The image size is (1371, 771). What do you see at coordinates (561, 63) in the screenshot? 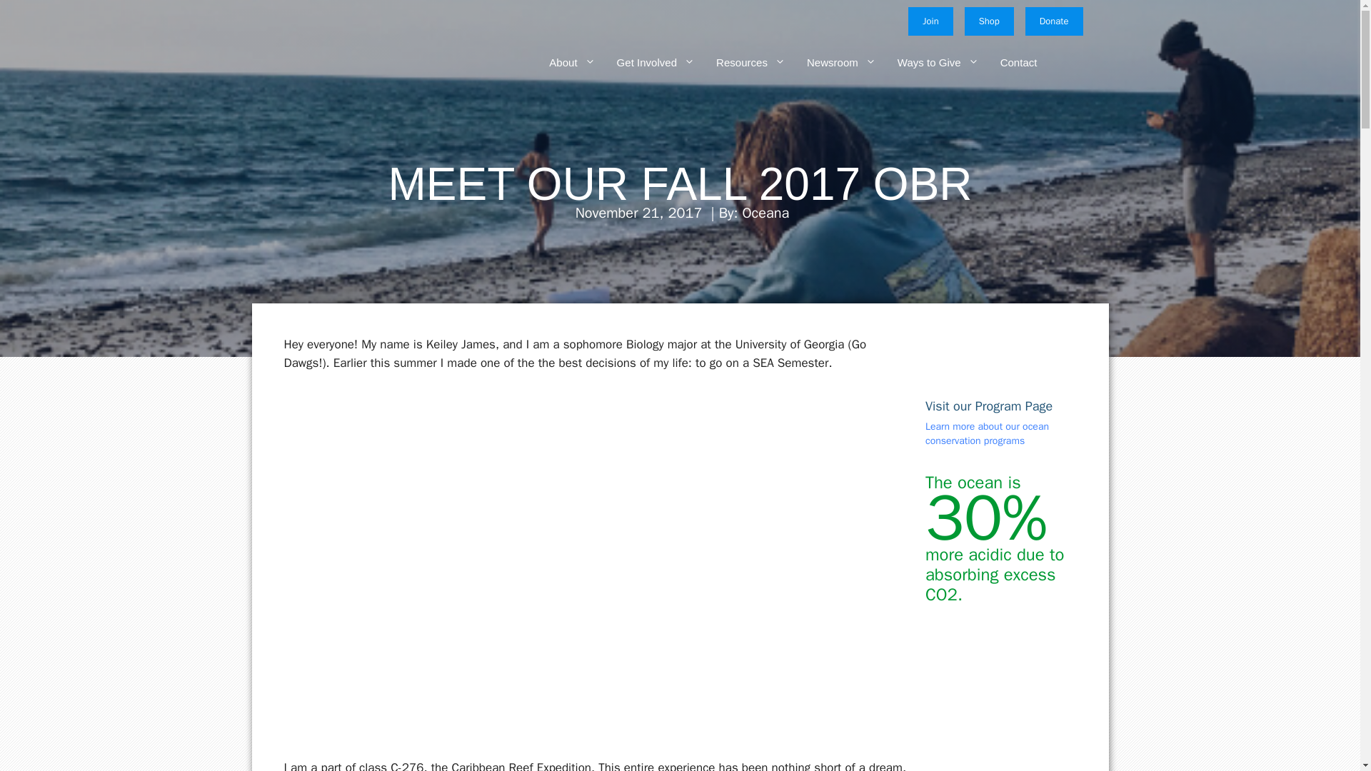
I see `About` at bounding box center [561, 63].